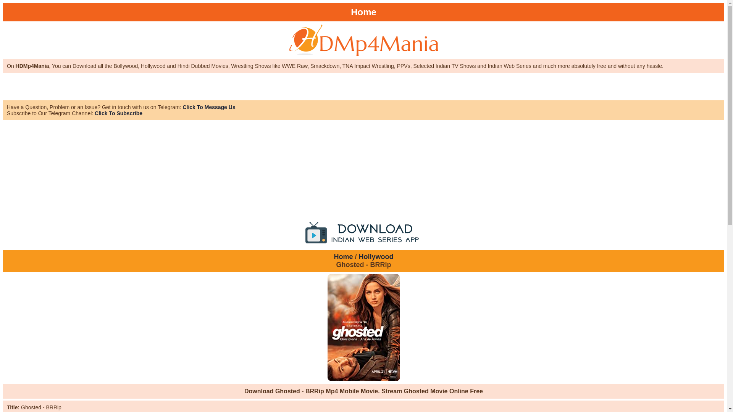 The height and width of the screenshot is (412, 733). I want to click on Hollywood, so click(376, 256).